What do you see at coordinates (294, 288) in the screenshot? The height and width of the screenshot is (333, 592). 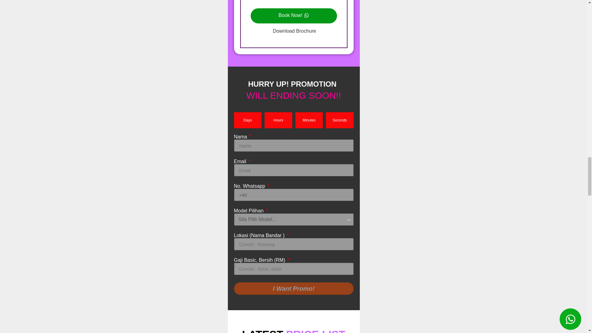 I see `I Want Promo!` at bounding box center [294, 288].